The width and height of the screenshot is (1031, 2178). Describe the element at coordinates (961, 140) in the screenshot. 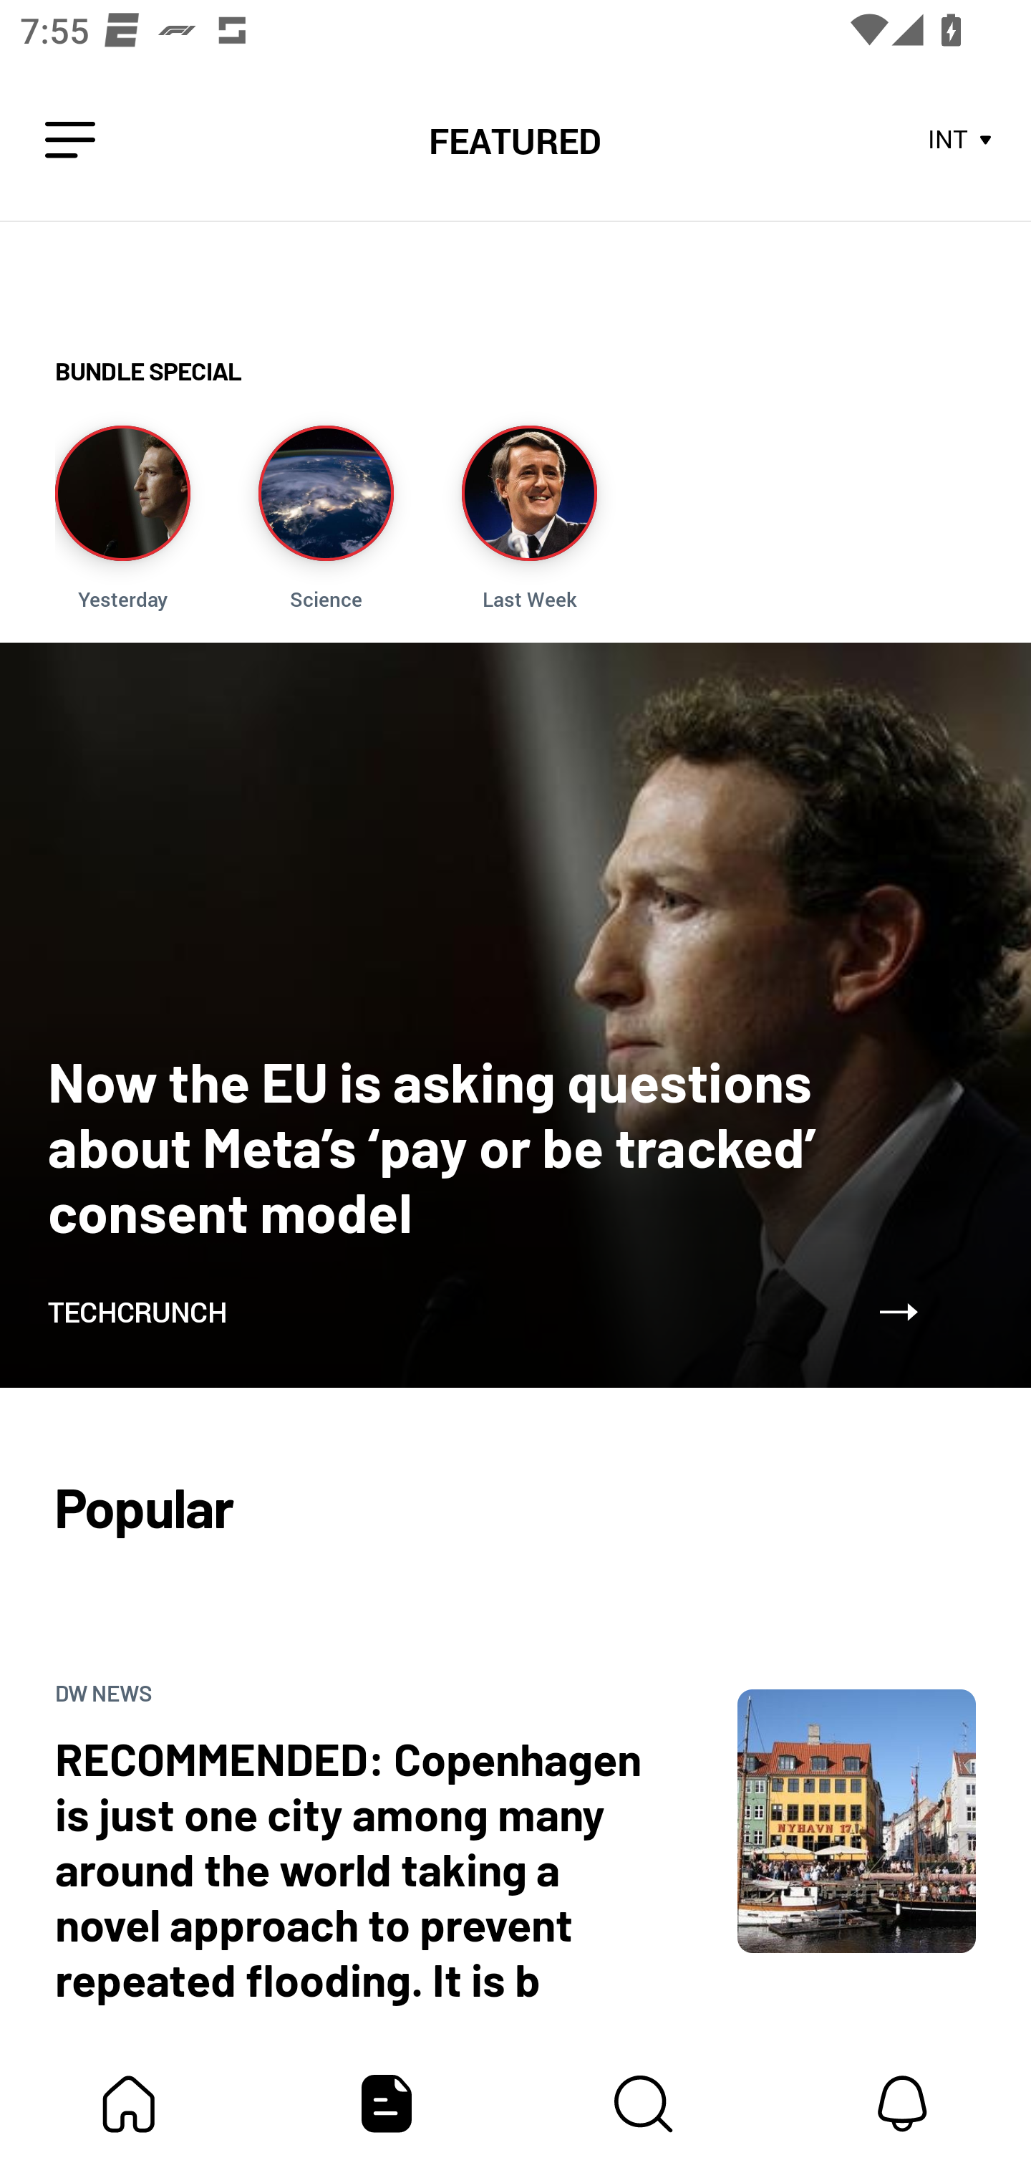

I see `INT Store Area` at that location.